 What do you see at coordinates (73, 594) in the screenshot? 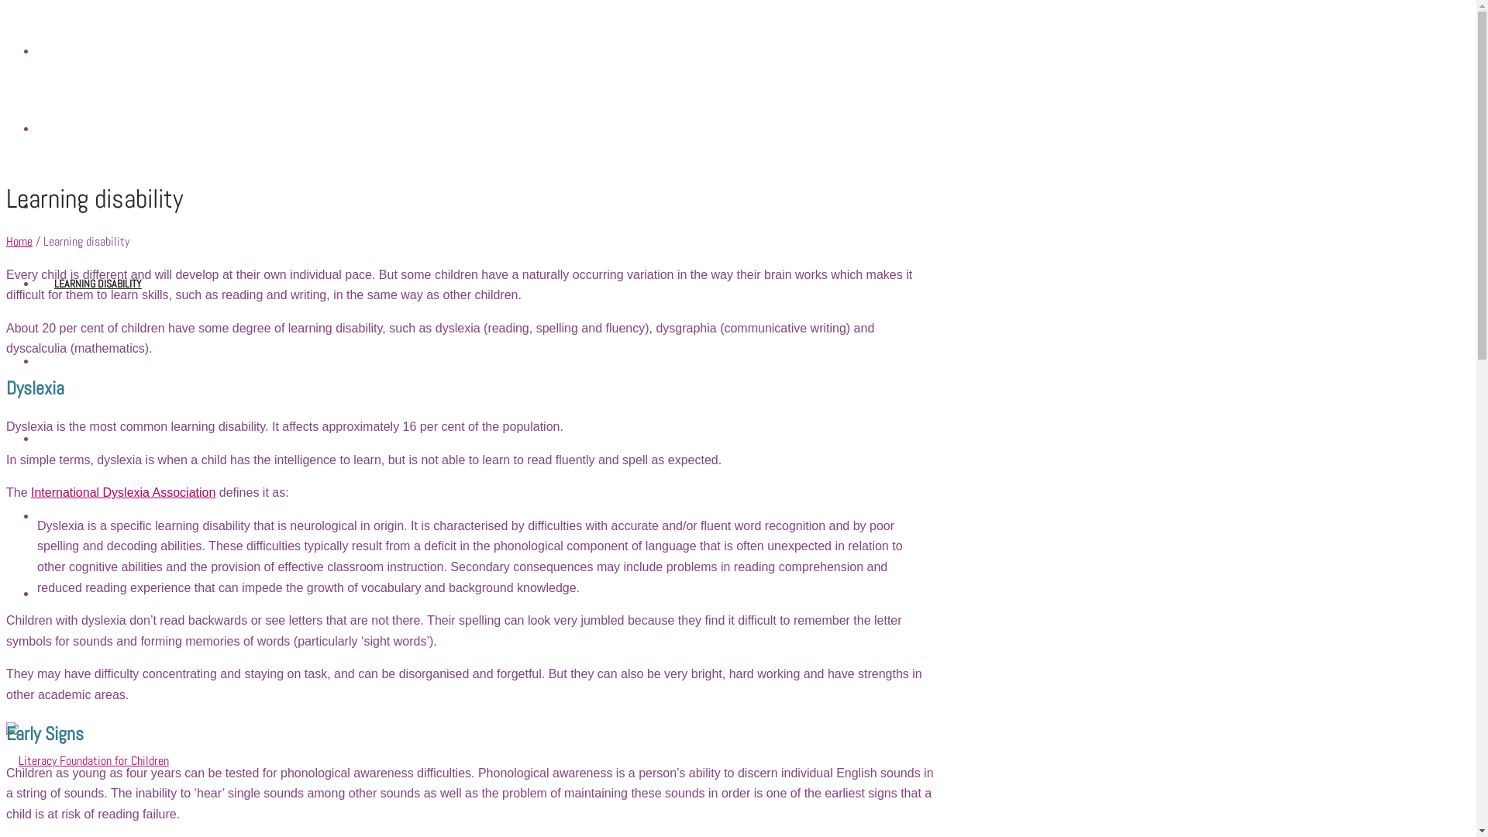
I see `ABOUT US` at bounding box center [73, 594].